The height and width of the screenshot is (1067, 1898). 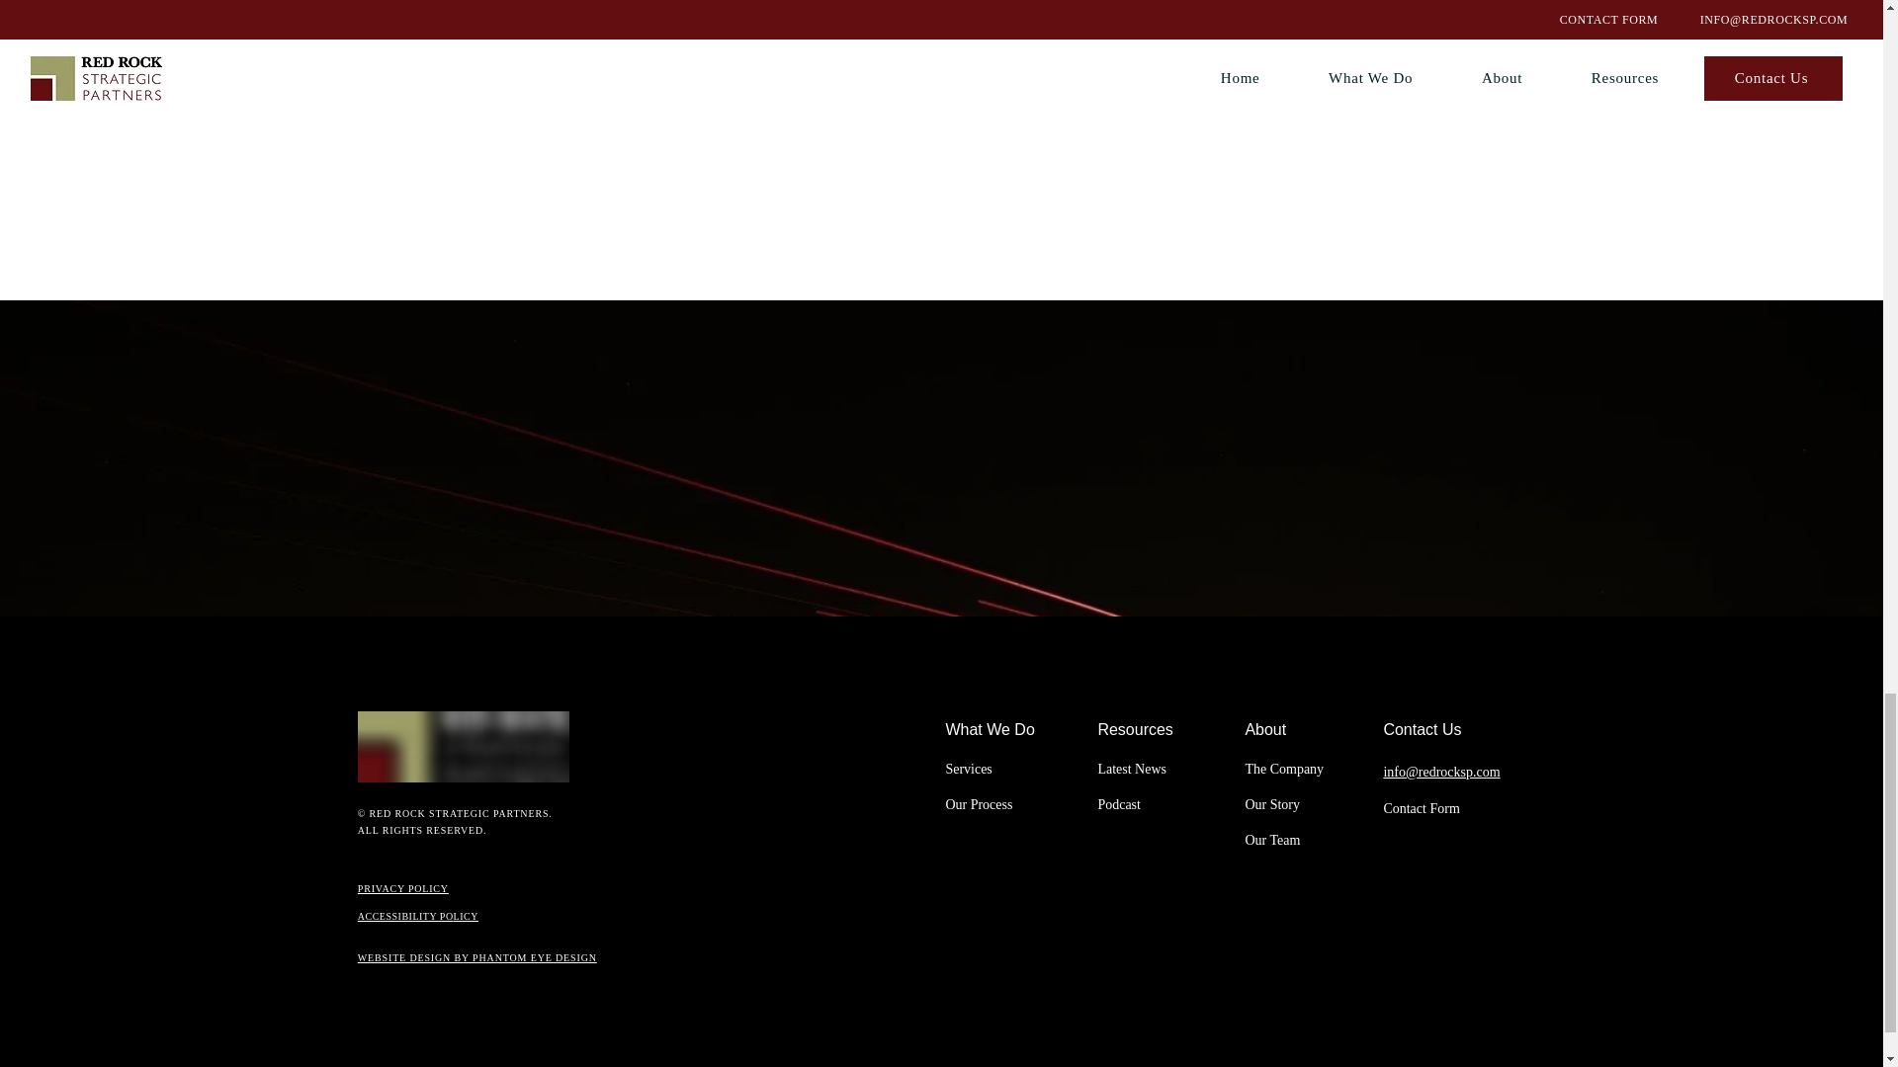 I want to click on Services, so click(x=968, y=769).